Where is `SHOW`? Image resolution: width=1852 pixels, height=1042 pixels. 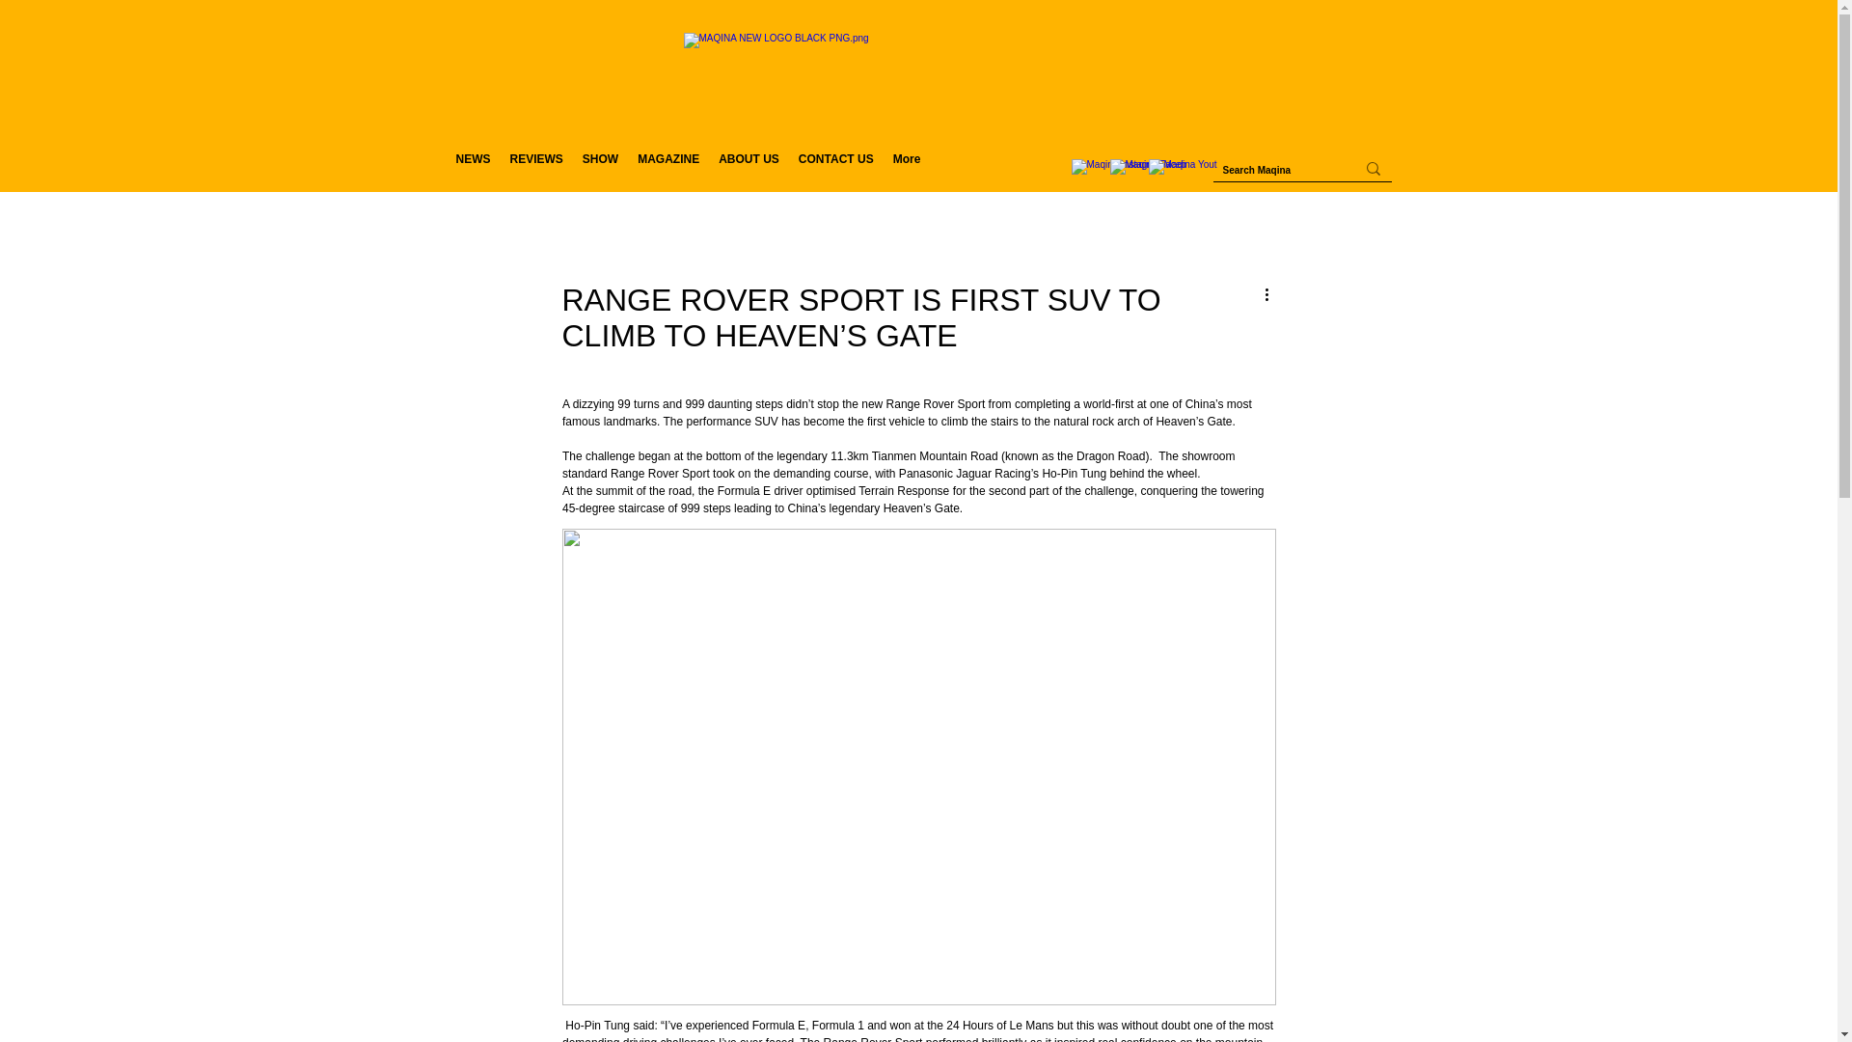
SHOW is located at coordinates (600, 168).